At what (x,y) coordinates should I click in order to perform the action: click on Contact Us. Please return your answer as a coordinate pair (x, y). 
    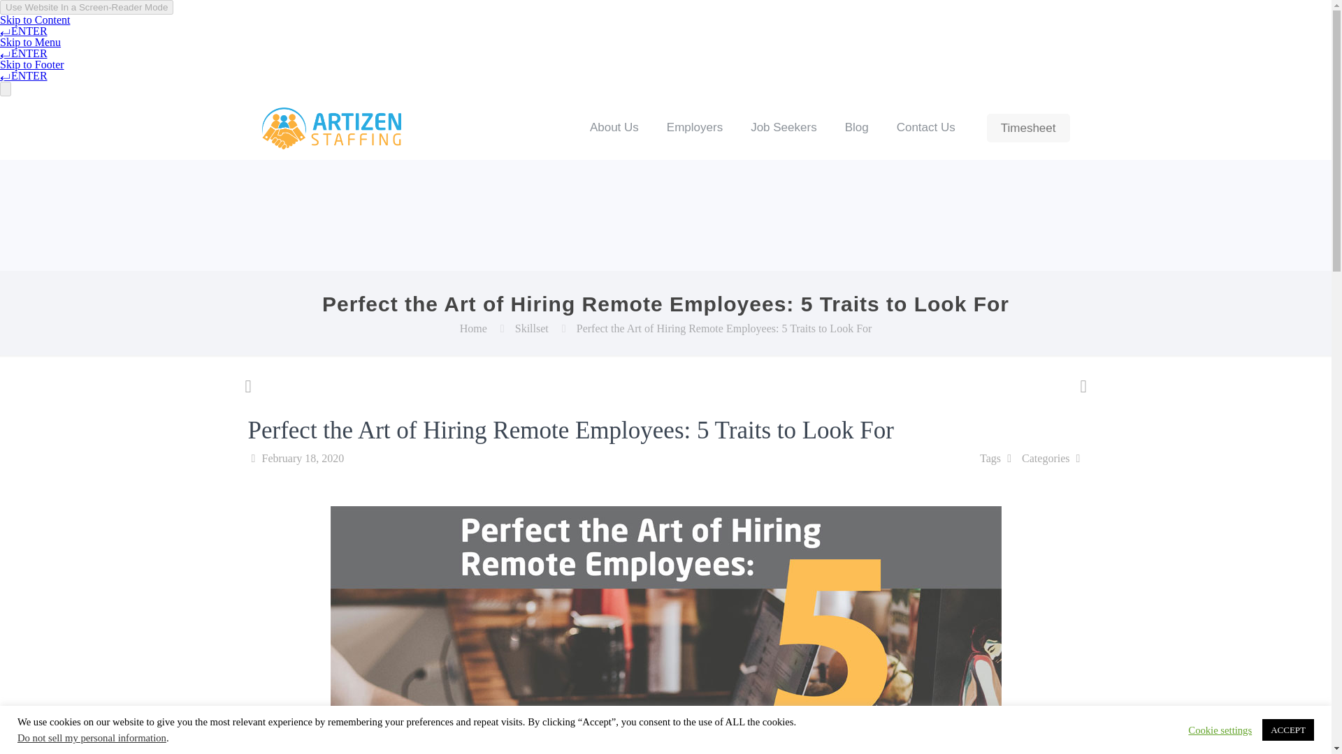
    Looking at the image, I should click on (925, 127).